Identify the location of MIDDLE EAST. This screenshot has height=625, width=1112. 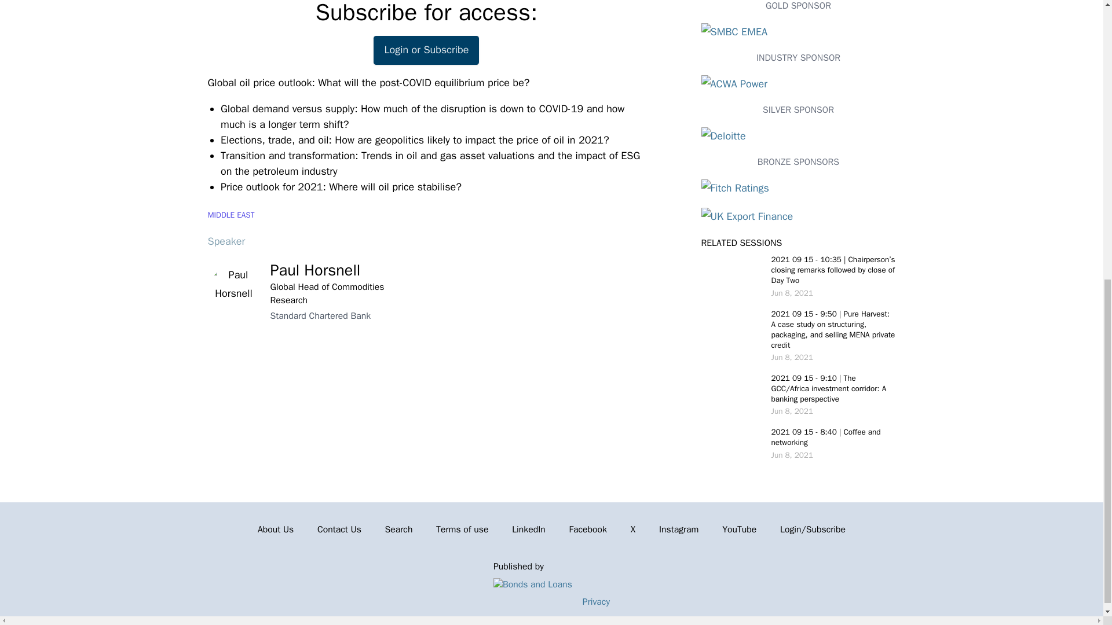
(231, 215).